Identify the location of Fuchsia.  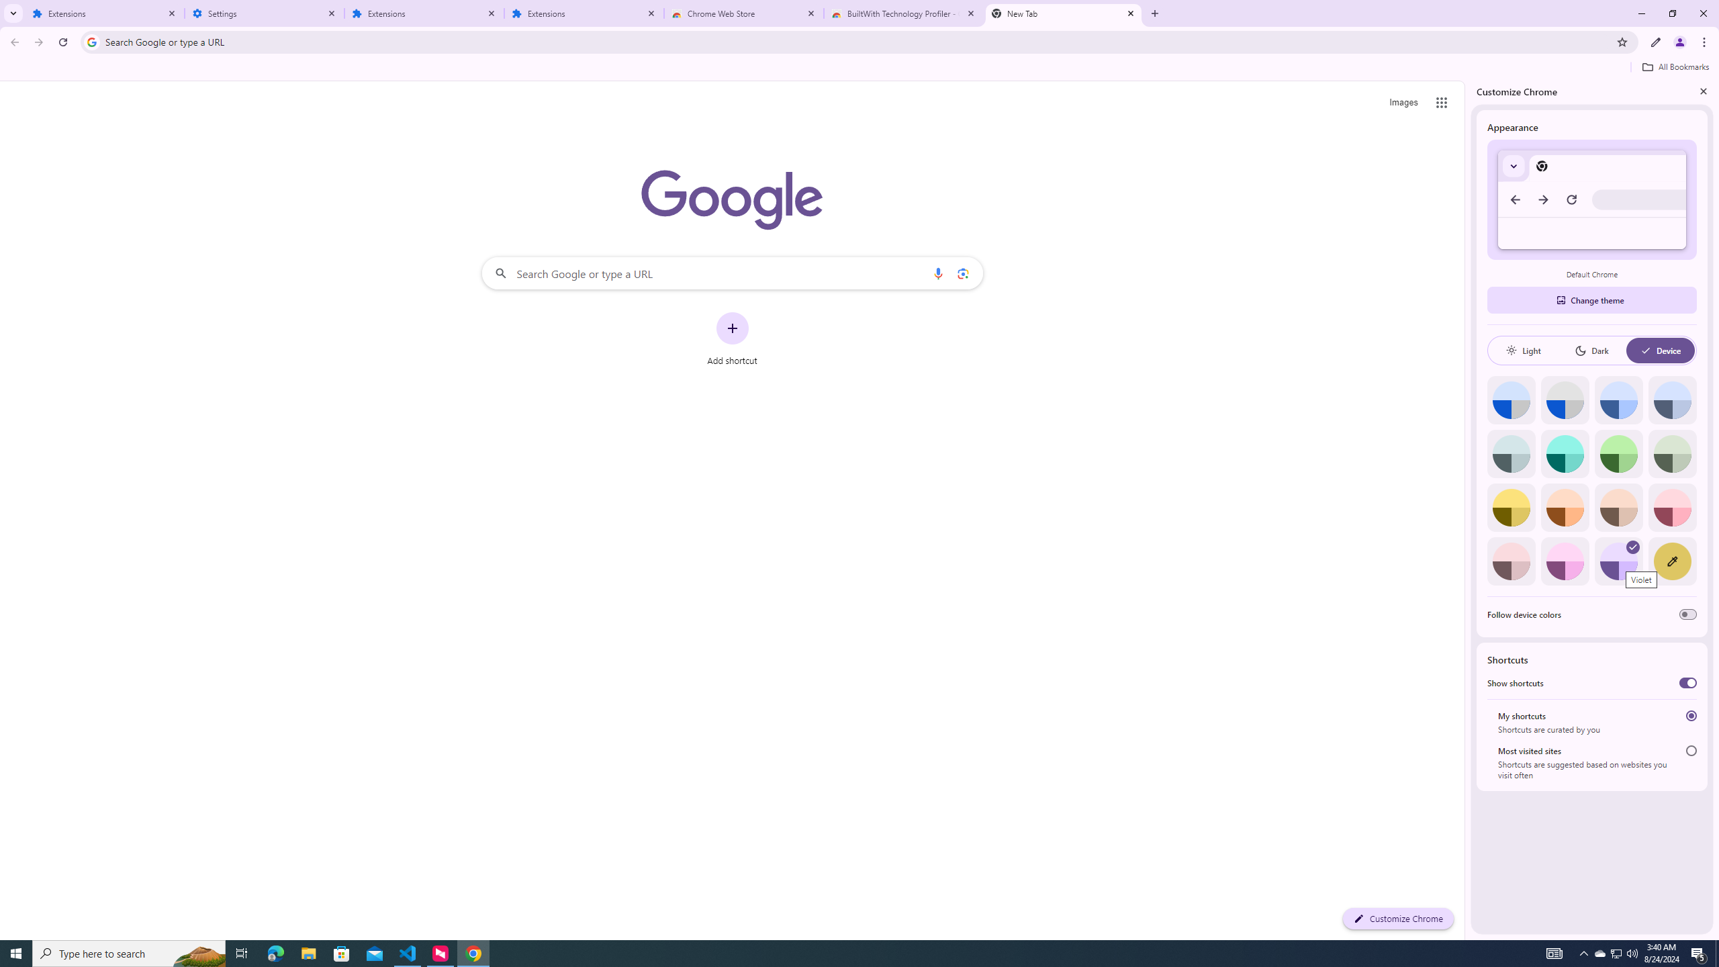
(1565, 561).